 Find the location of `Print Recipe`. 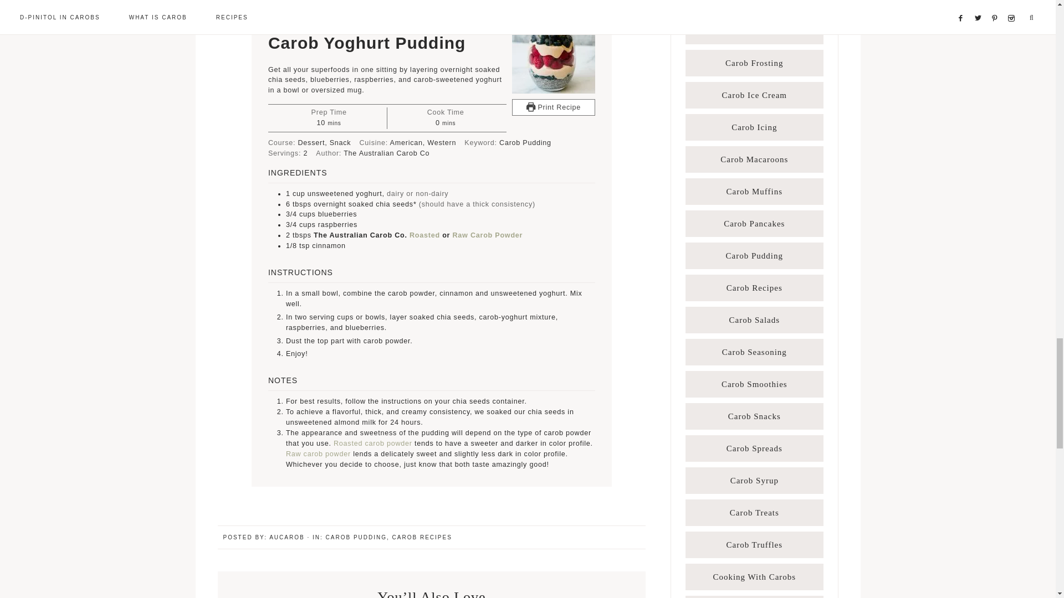

Print Recipe is located at coordinates (553, 107).